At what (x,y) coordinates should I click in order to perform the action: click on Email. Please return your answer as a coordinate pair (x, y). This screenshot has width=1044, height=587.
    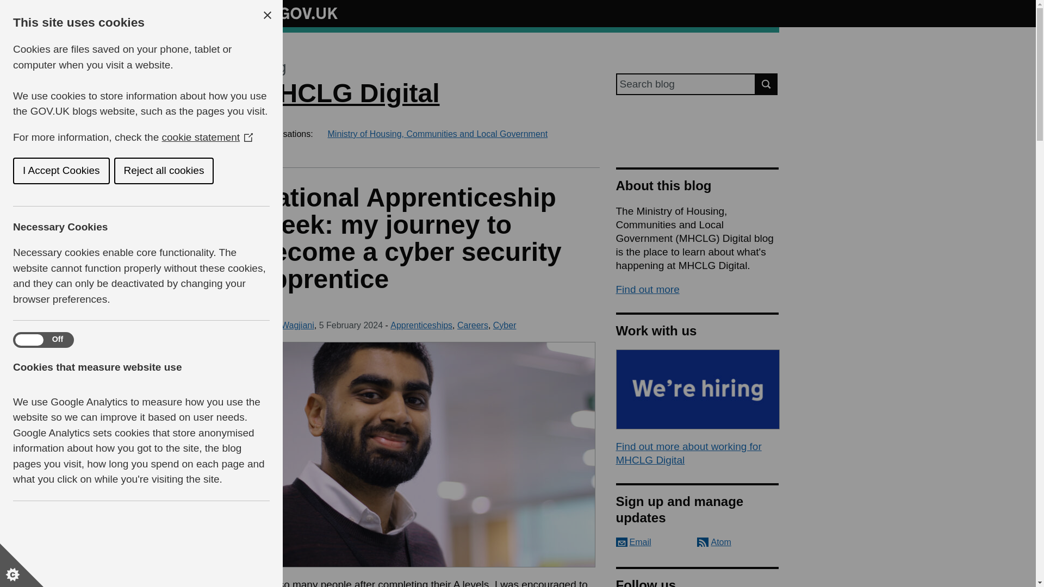
    Looking at the image, I should click on (633, 542).